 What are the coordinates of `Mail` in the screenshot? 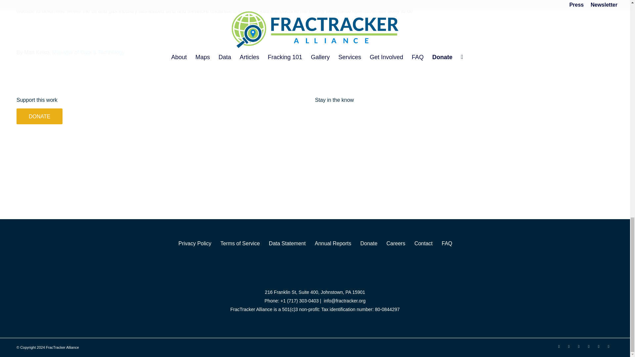 It's located at (609, 346).